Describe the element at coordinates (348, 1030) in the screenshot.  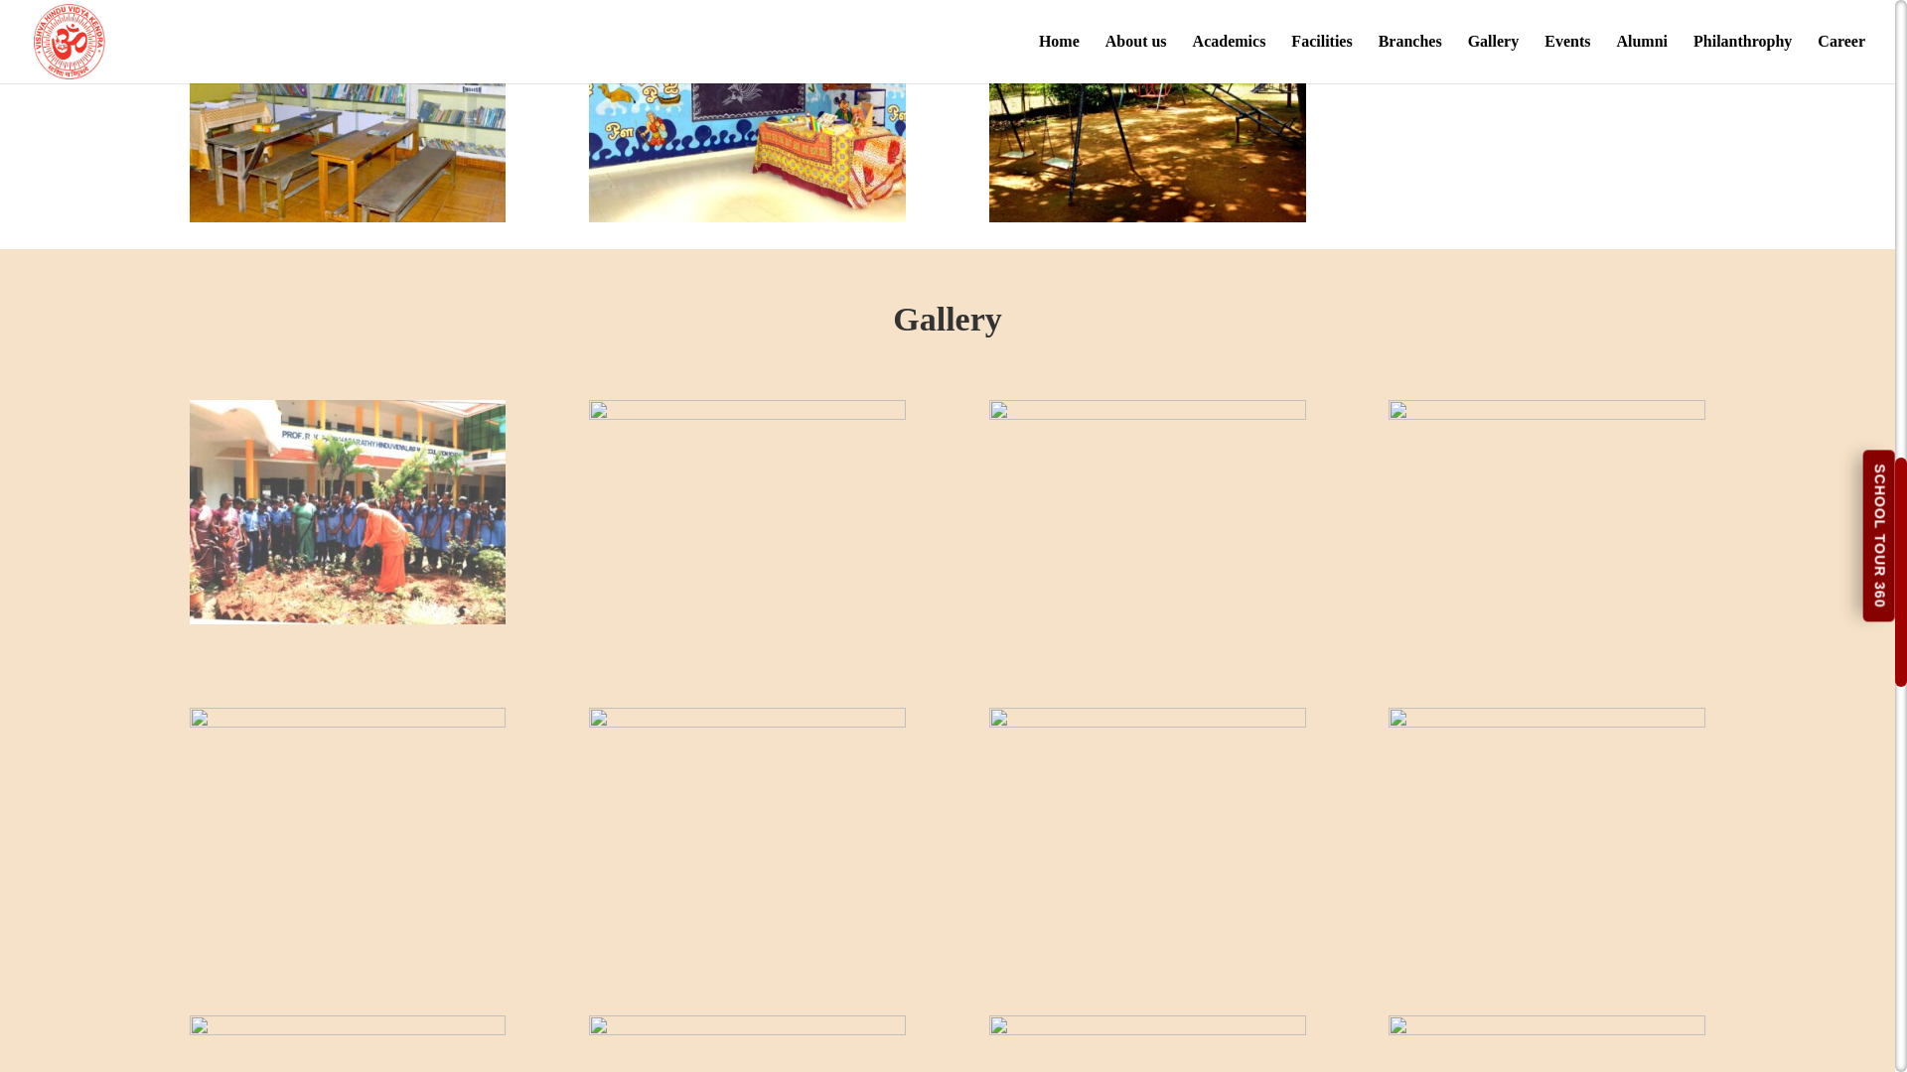
I see `Dance by Teachers on Teachers Day Celebration` at that location.